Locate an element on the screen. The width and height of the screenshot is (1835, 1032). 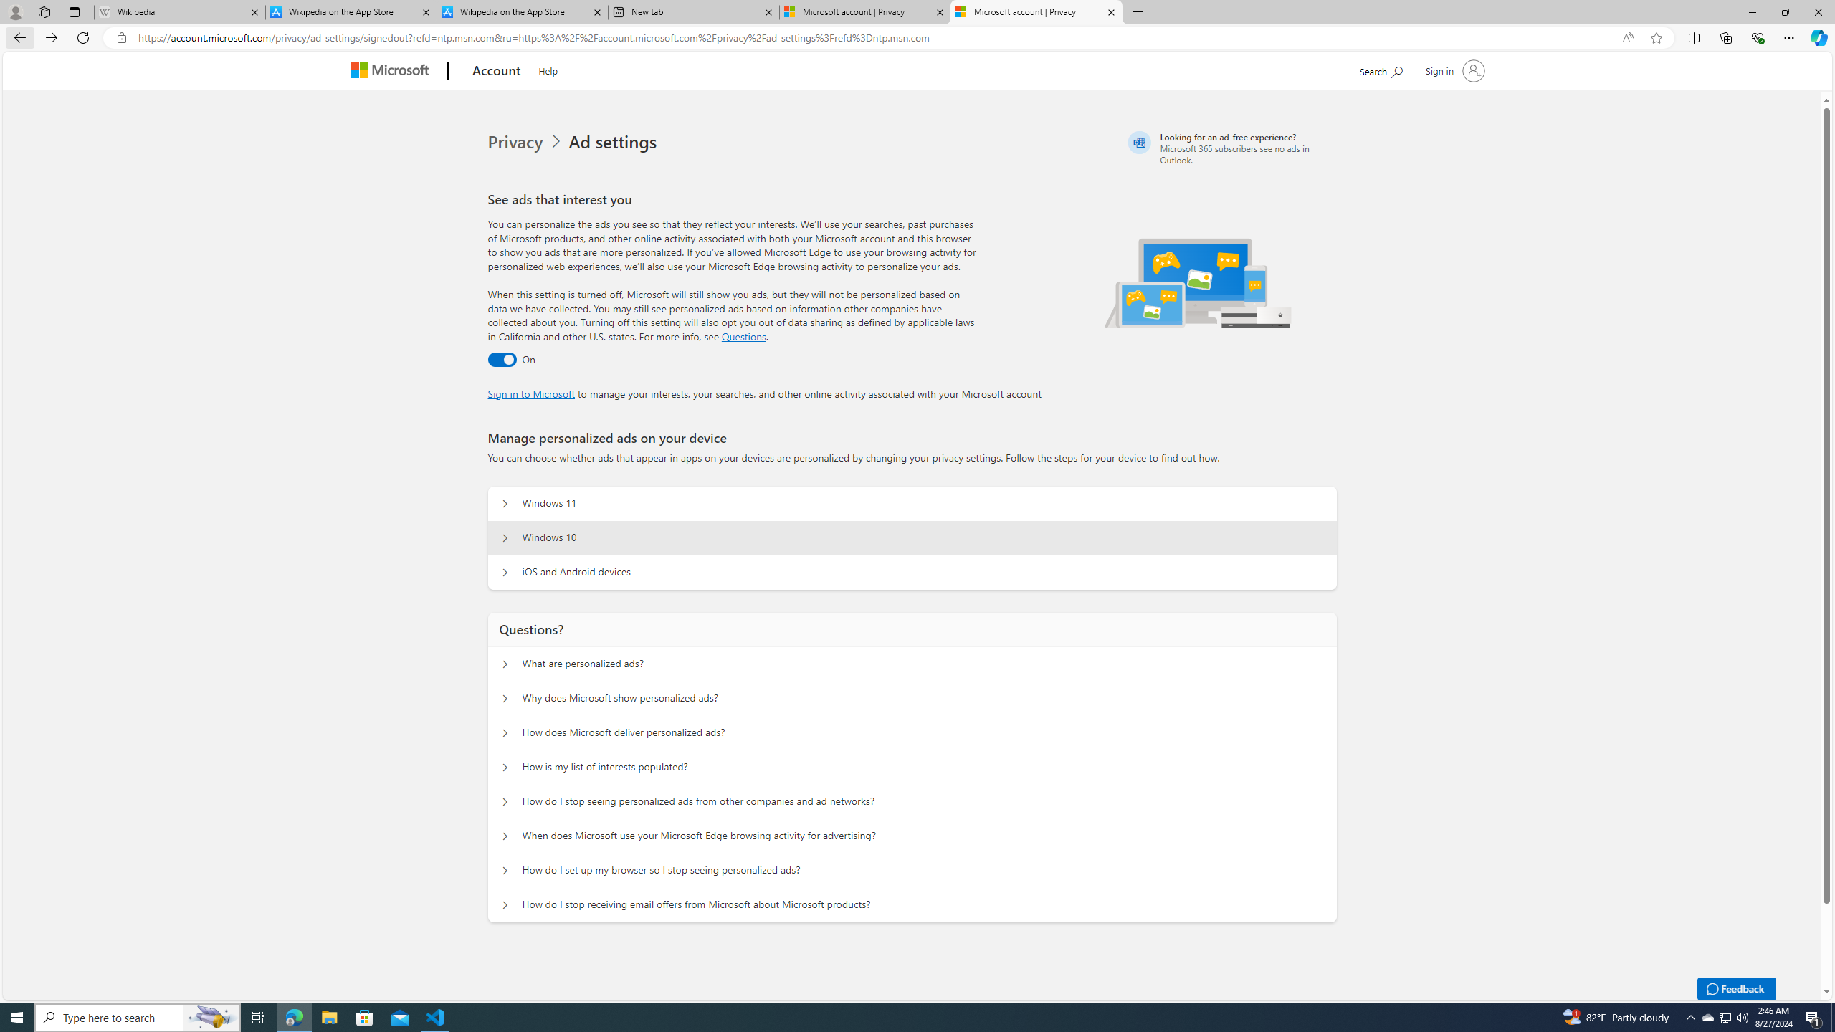
Questions? How does Microsoft deliver personalized ads? is located at coordinates (505, 732).